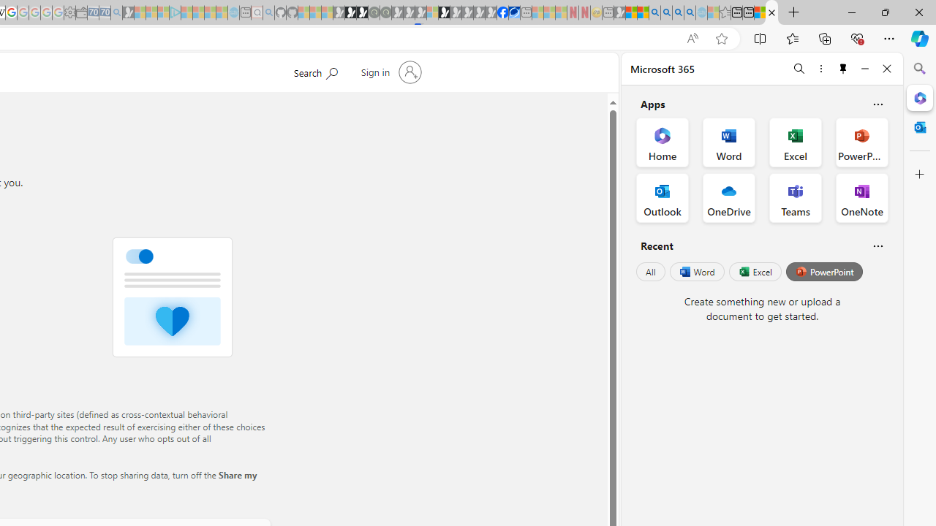 This screenshot has height=526, width=936. I want to click on AirNow.gov, so click(514, 13).